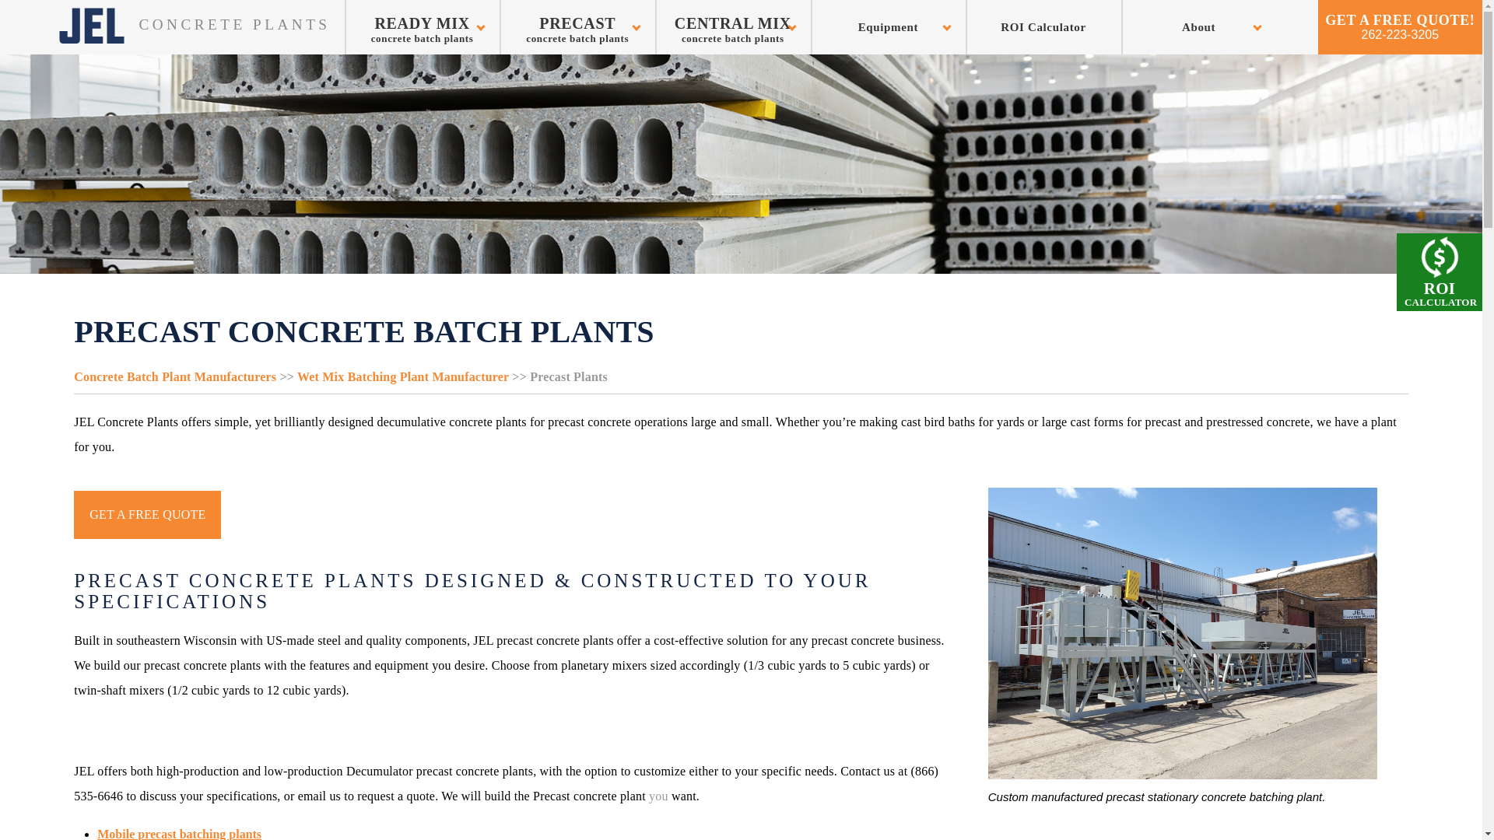 This screenshot has height=840, width=1494. Describe the element at coordinates (577, 27) in the screenshot. I see `ROI Calculator` at that location.